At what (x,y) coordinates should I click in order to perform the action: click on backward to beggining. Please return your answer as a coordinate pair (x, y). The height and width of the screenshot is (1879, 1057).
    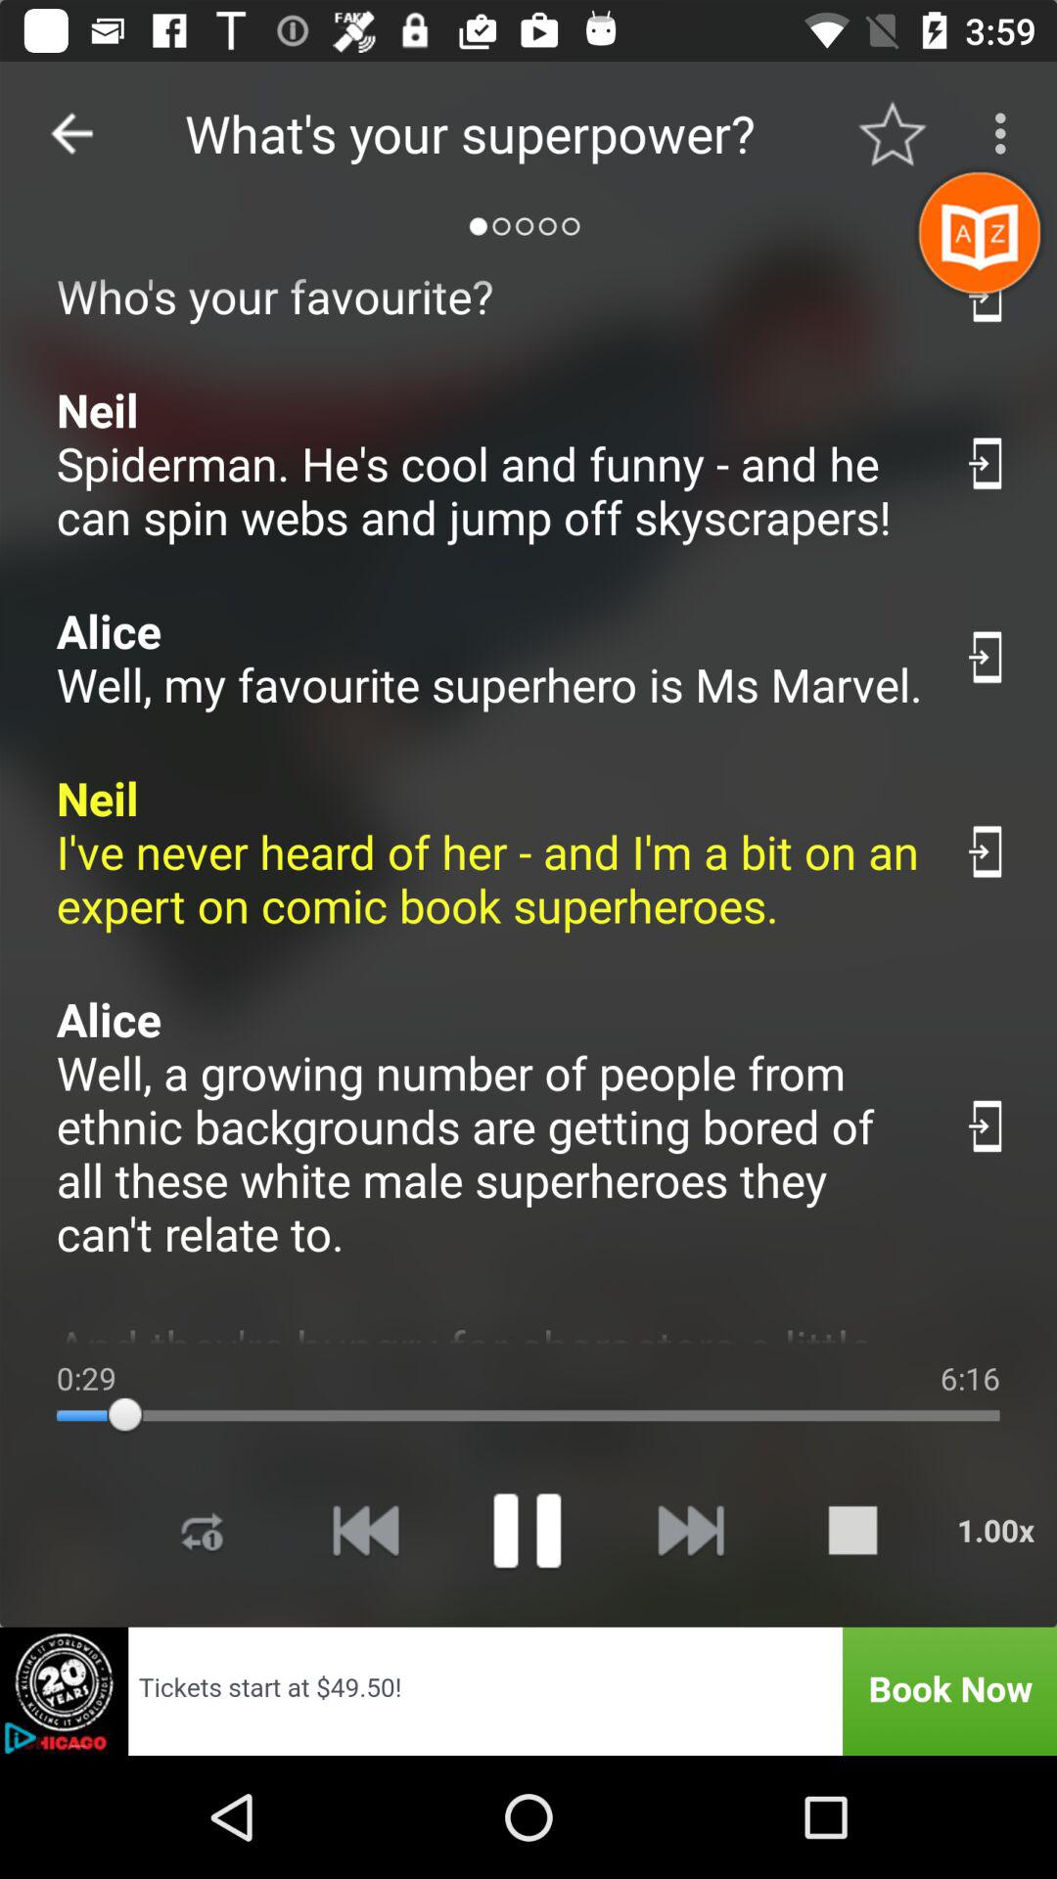
    Looking at the image, I should click on (365, 1531).